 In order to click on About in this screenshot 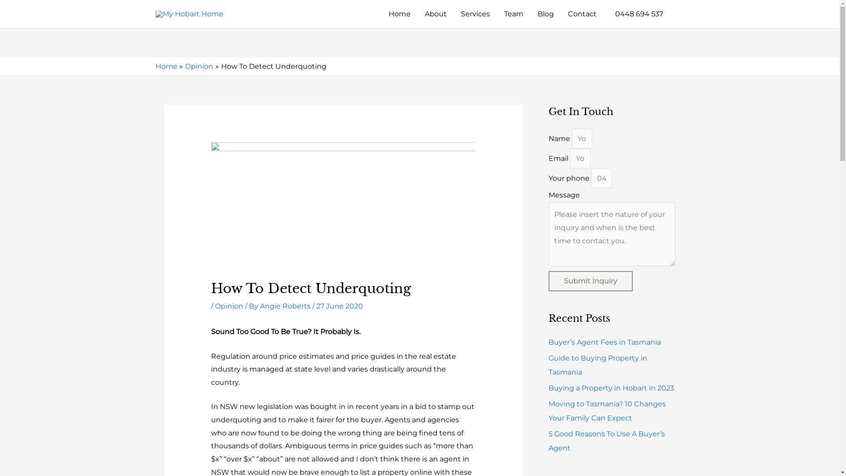, I will do `click(436, 14)`.